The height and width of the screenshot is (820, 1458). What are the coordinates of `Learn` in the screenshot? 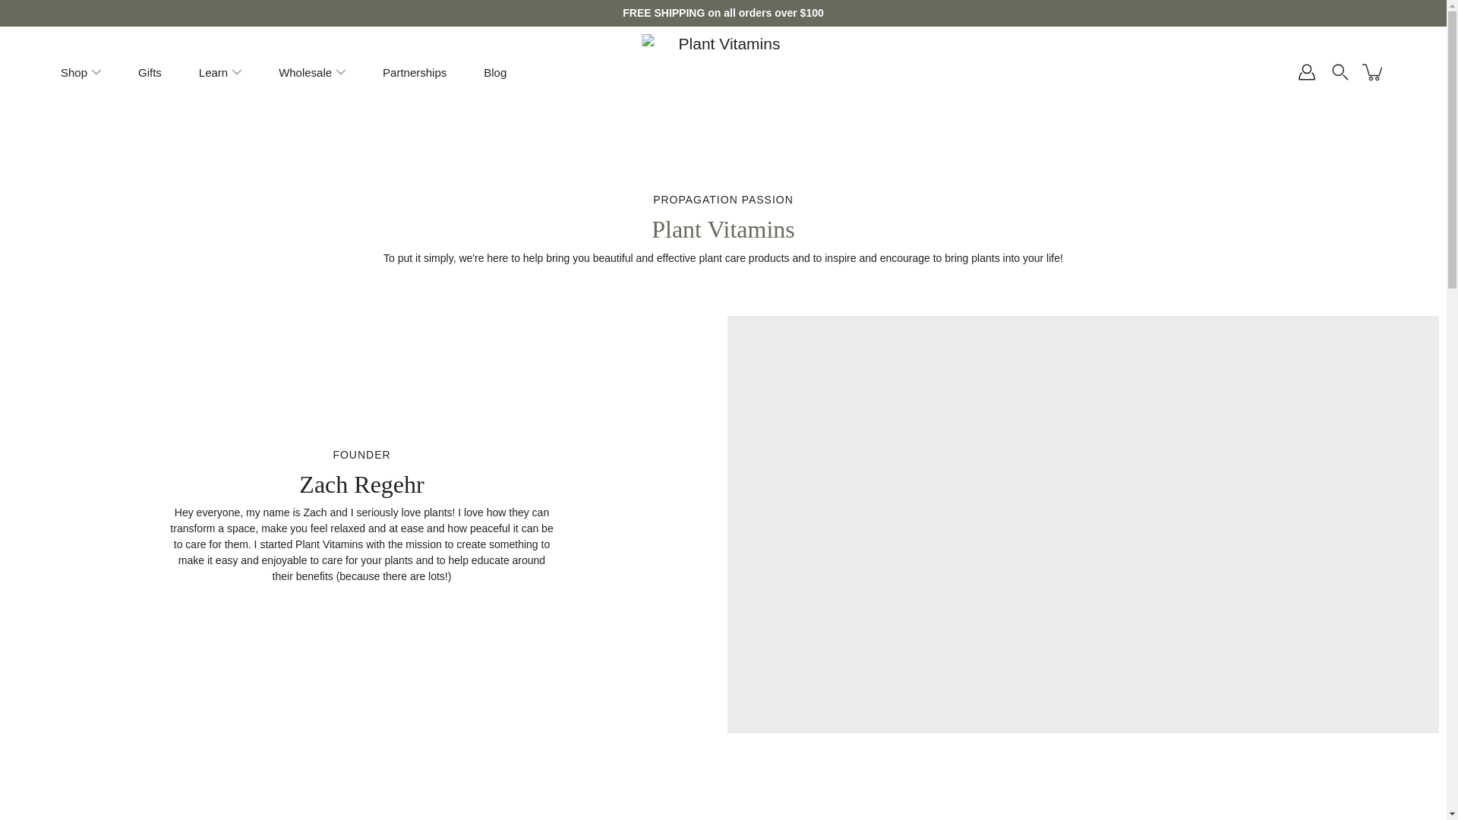 It's located at (213, 71).